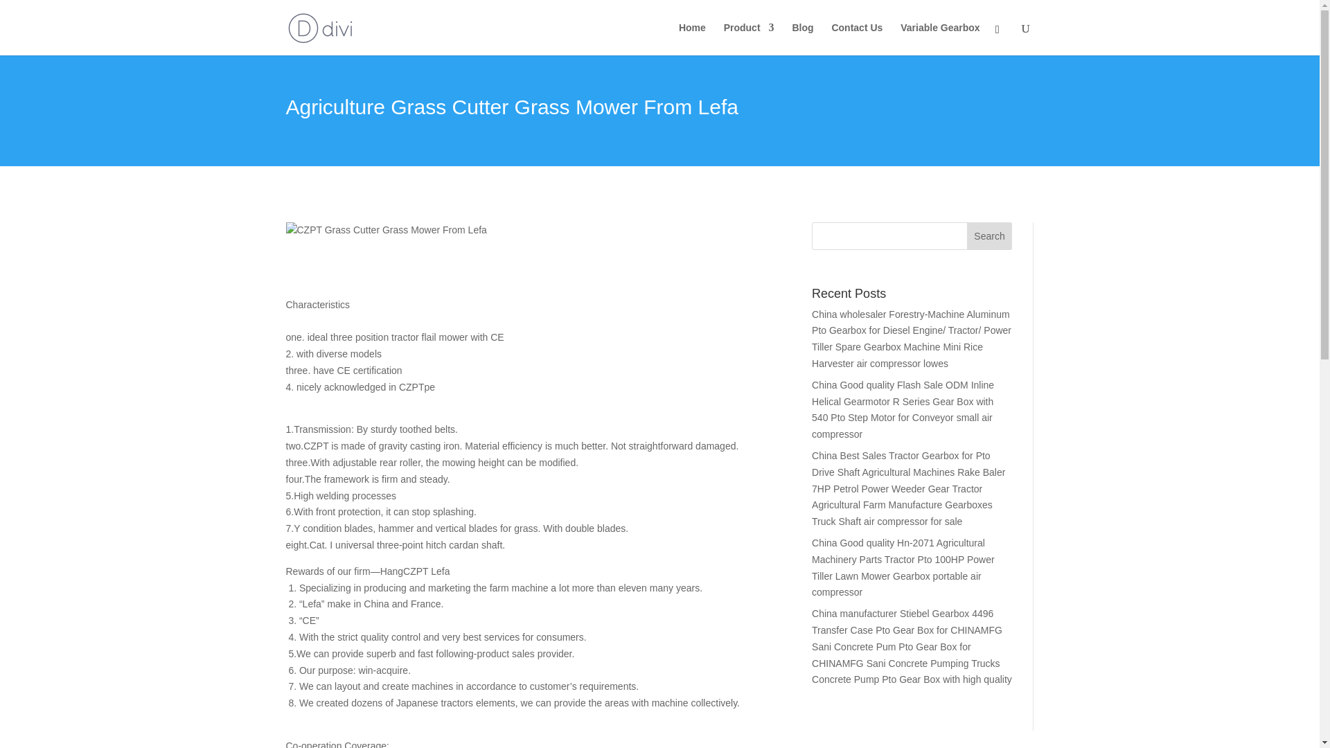 The image size is (1330, 748). I want to click on Contact Us, so click(857, 39).